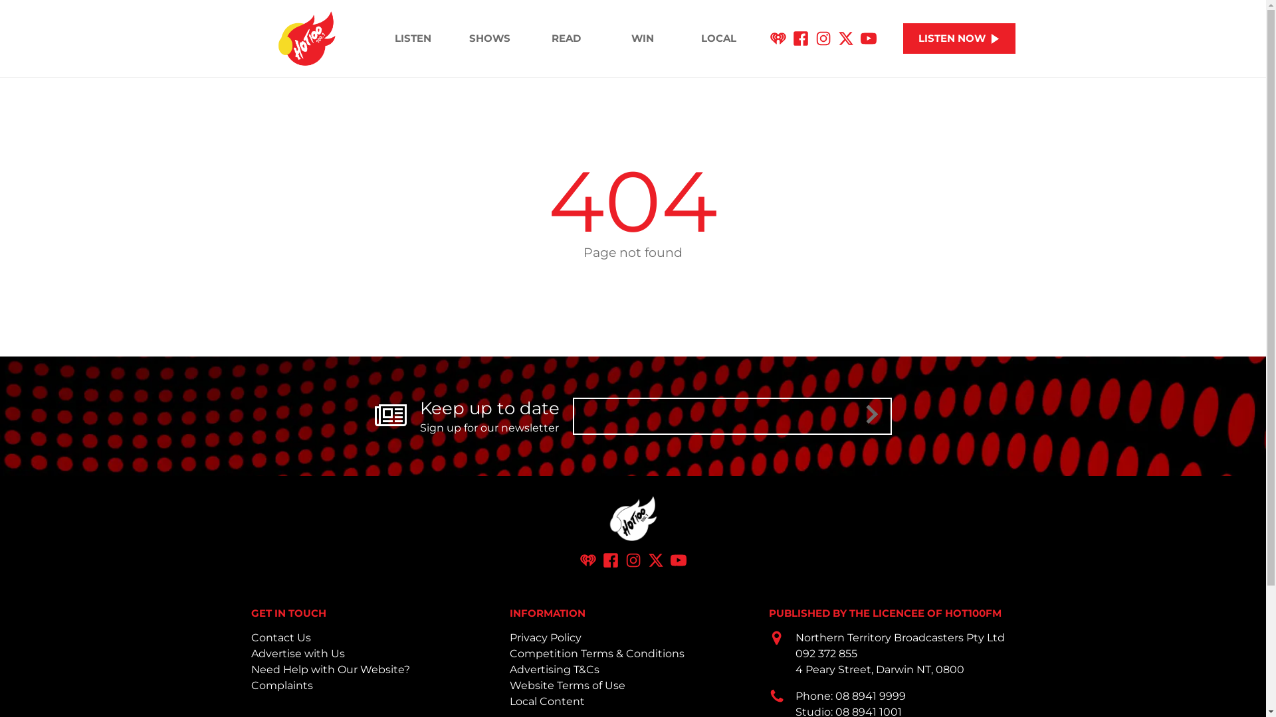  What do you see at coordinates (801, 39) in the screenshot?
I see `Facebook` at bounding box center [801, 39].